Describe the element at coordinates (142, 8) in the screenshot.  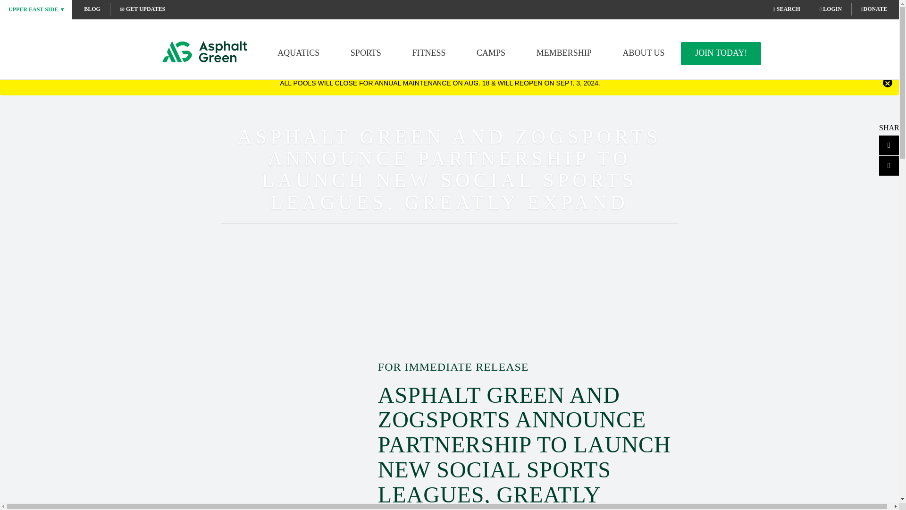
I see `GET UPDATES` at that location.